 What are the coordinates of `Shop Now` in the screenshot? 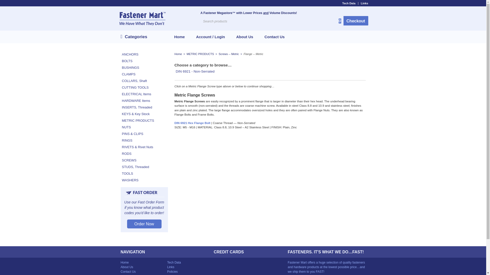 It's located at (269, 71).